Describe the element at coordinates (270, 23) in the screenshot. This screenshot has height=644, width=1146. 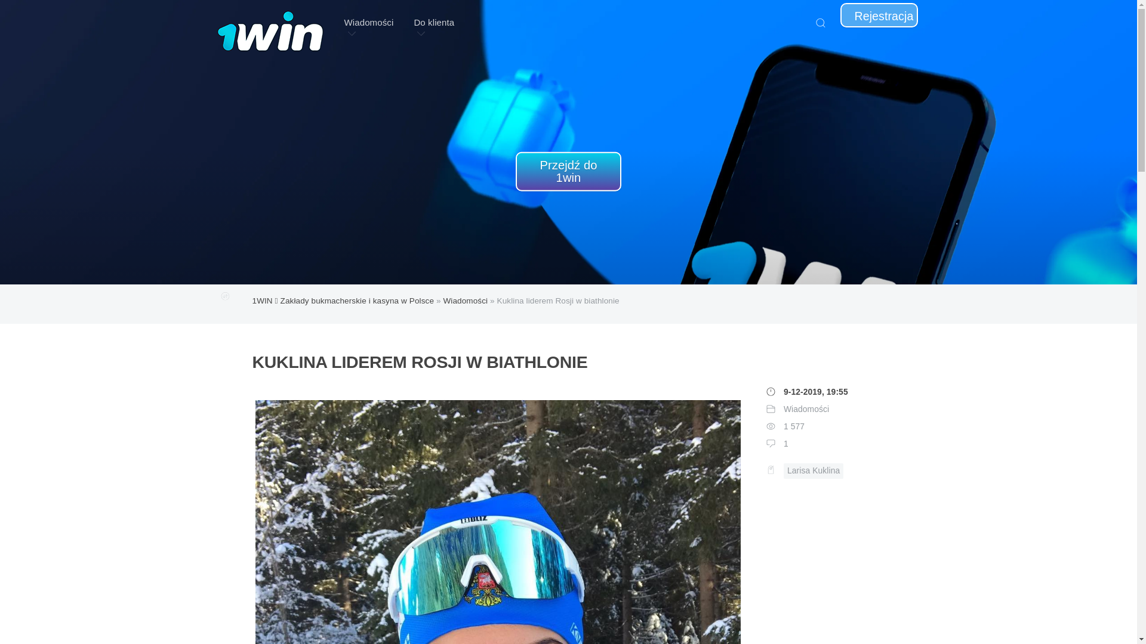
I see `1WIN oficjalna strona bukmachera 1win` at that location.